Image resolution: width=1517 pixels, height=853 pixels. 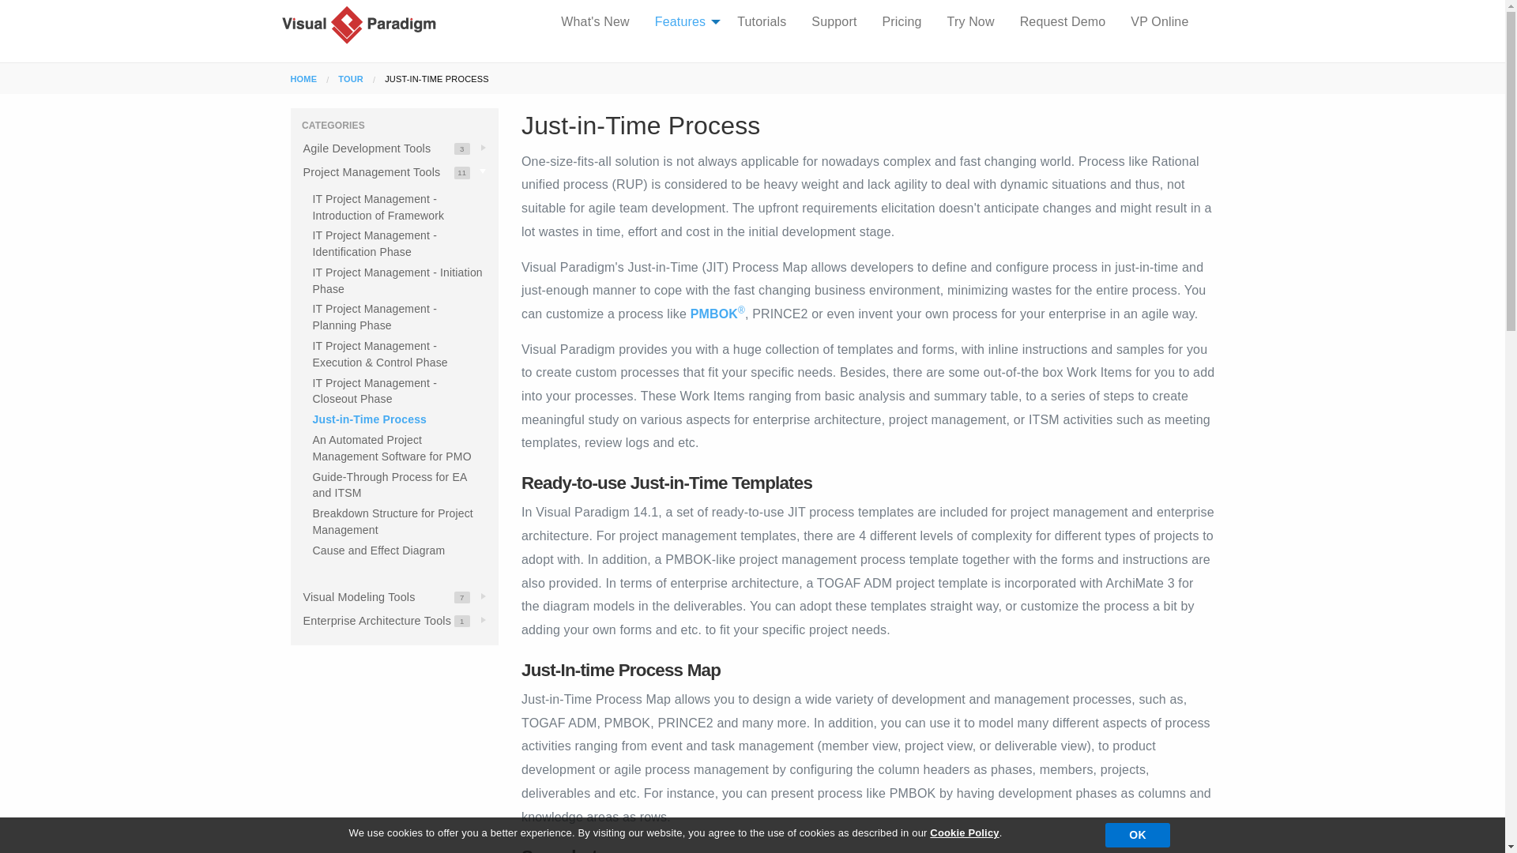 I want to click on Features, so click(x=395, y=172).